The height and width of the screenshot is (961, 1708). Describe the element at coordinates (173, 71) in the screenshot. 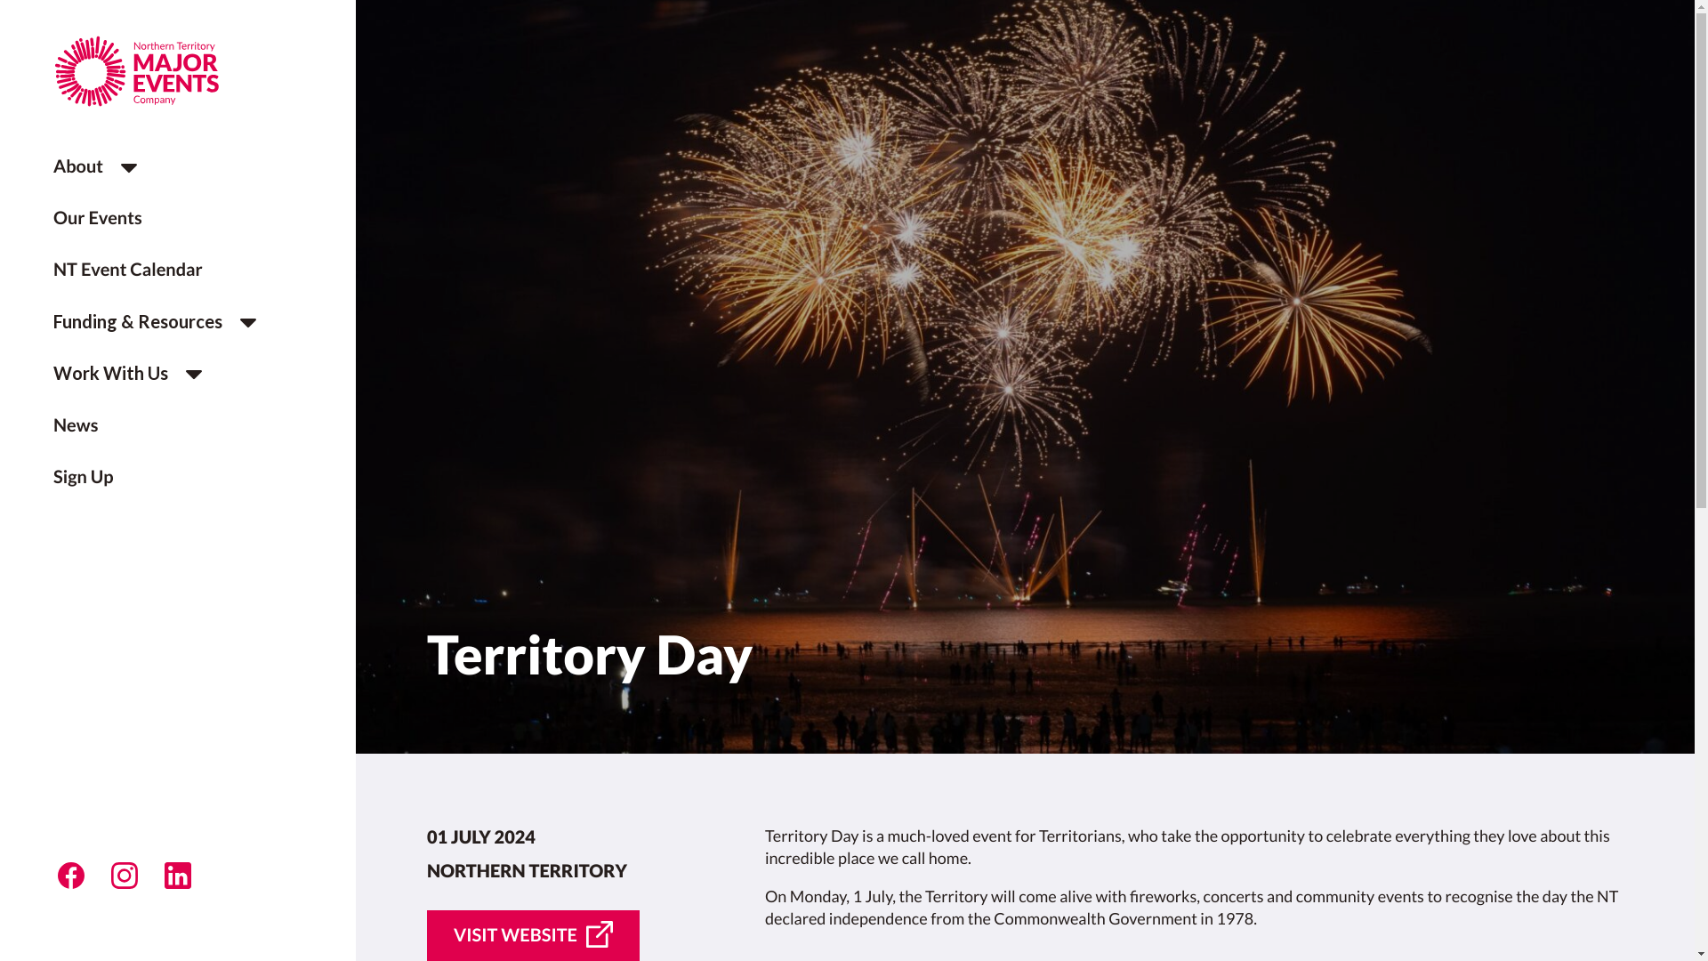

I see `Northern Territory Major Events Logo` at that location.